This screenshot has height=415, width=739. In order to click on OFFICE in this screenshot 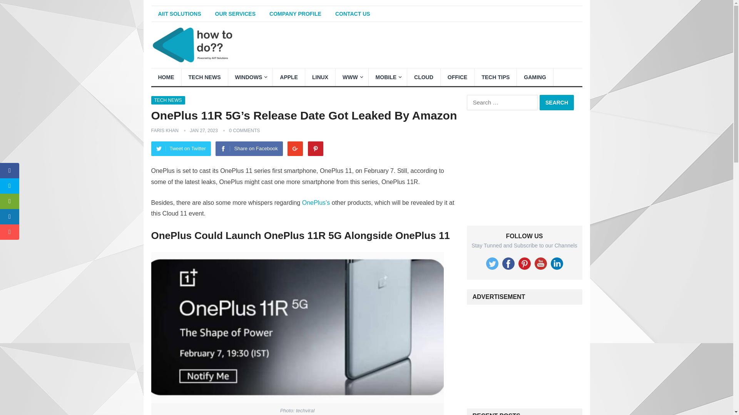, I will do `click(457, 77)`.